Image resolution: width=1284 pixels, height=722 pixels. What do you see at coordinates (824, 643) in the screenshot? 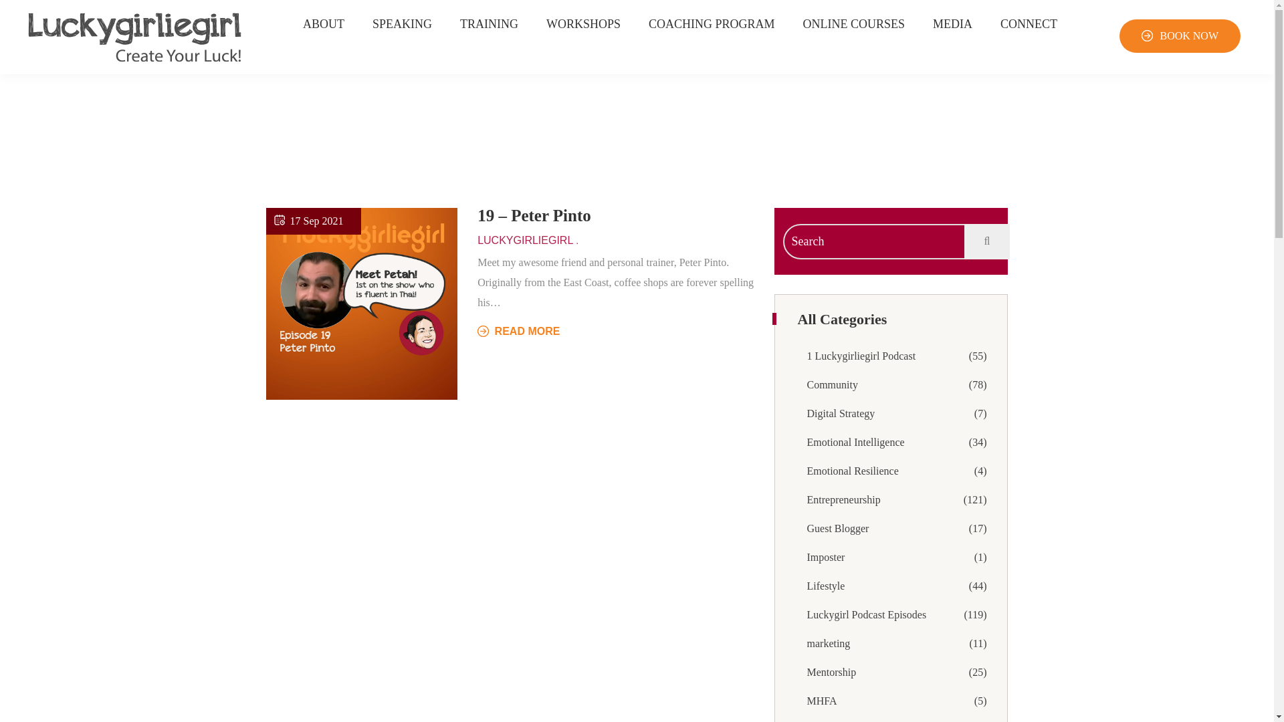
I see `SPEAKING` at bounding box center [824, 643].